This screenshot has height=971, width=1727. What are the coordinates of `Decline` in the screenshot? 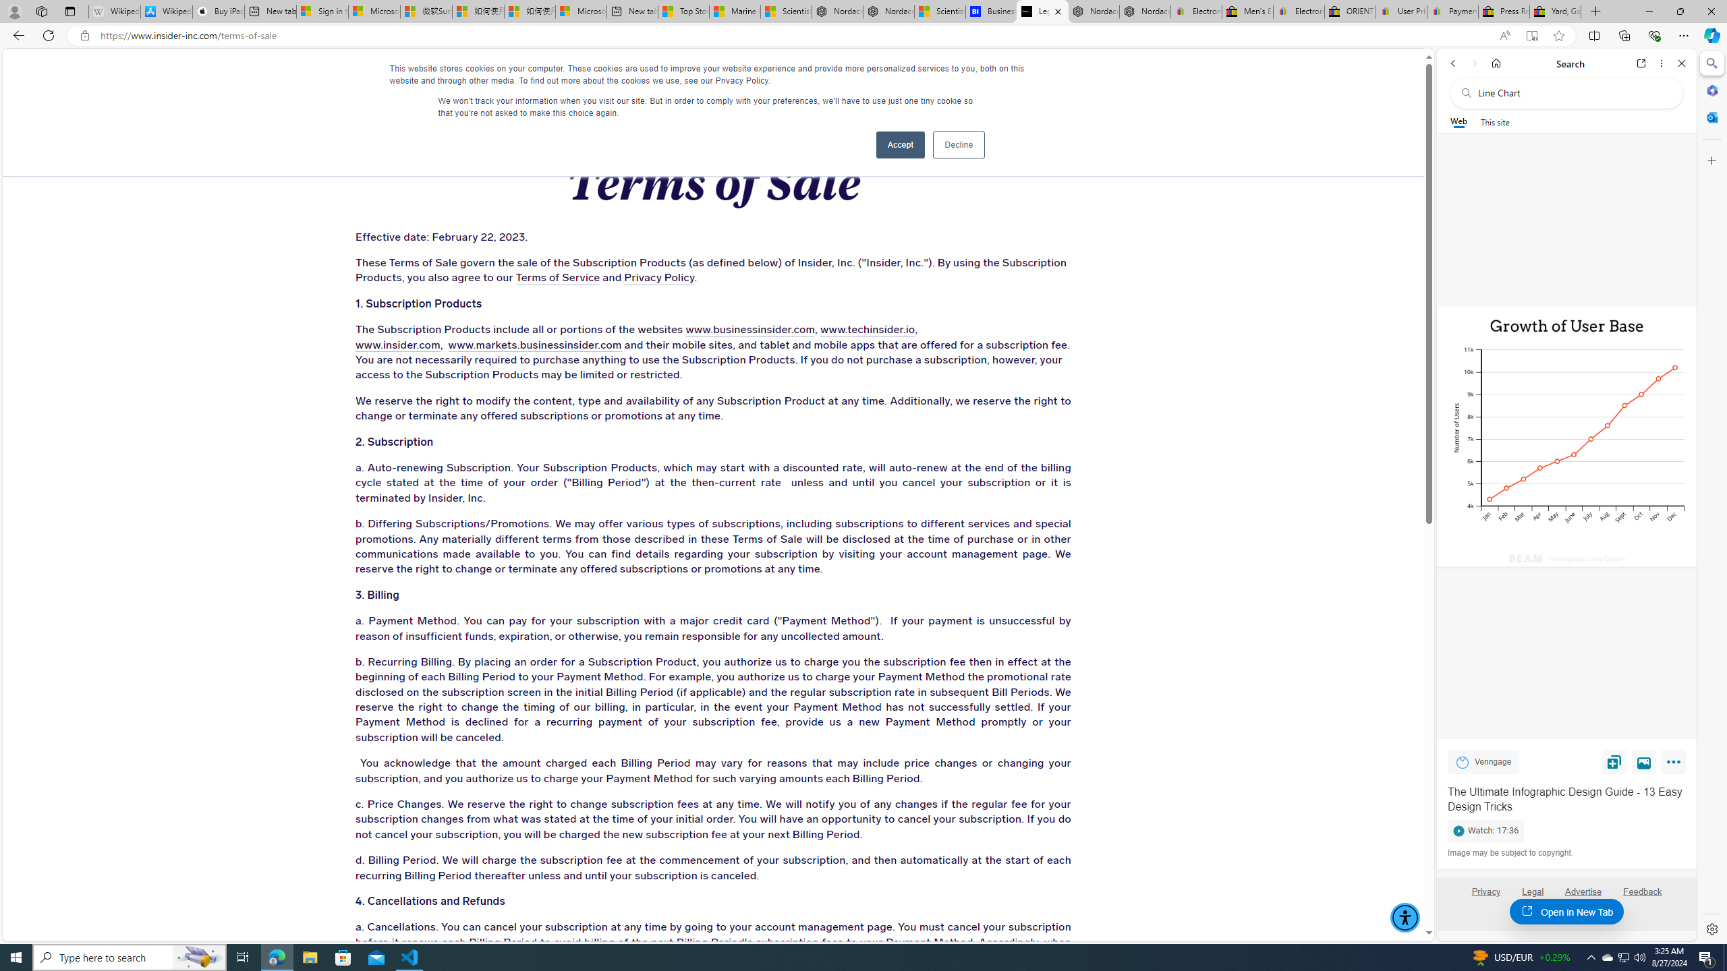 It's located at (958, 144).